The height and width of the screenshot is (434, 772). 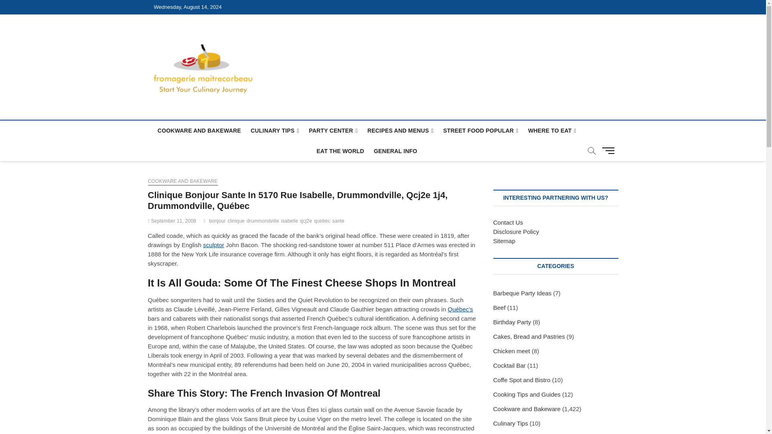 What do you see at coordinates (199, 130) in the screenshot?
I see `COOKWARE AND BAKEWARE` at bounding box center [199, 130].